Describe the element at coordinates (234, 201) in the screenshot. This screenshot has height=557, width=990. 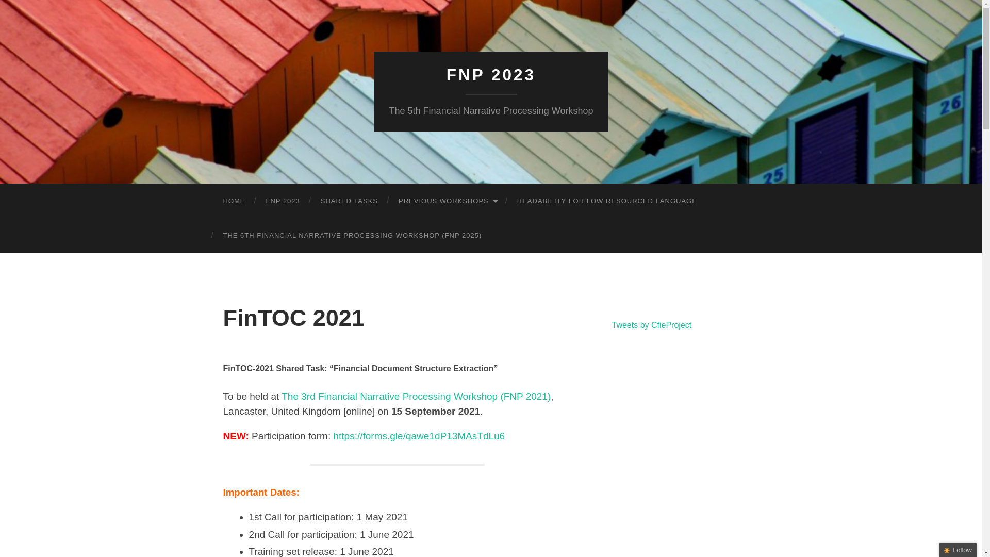
I see `HOME` at that location.